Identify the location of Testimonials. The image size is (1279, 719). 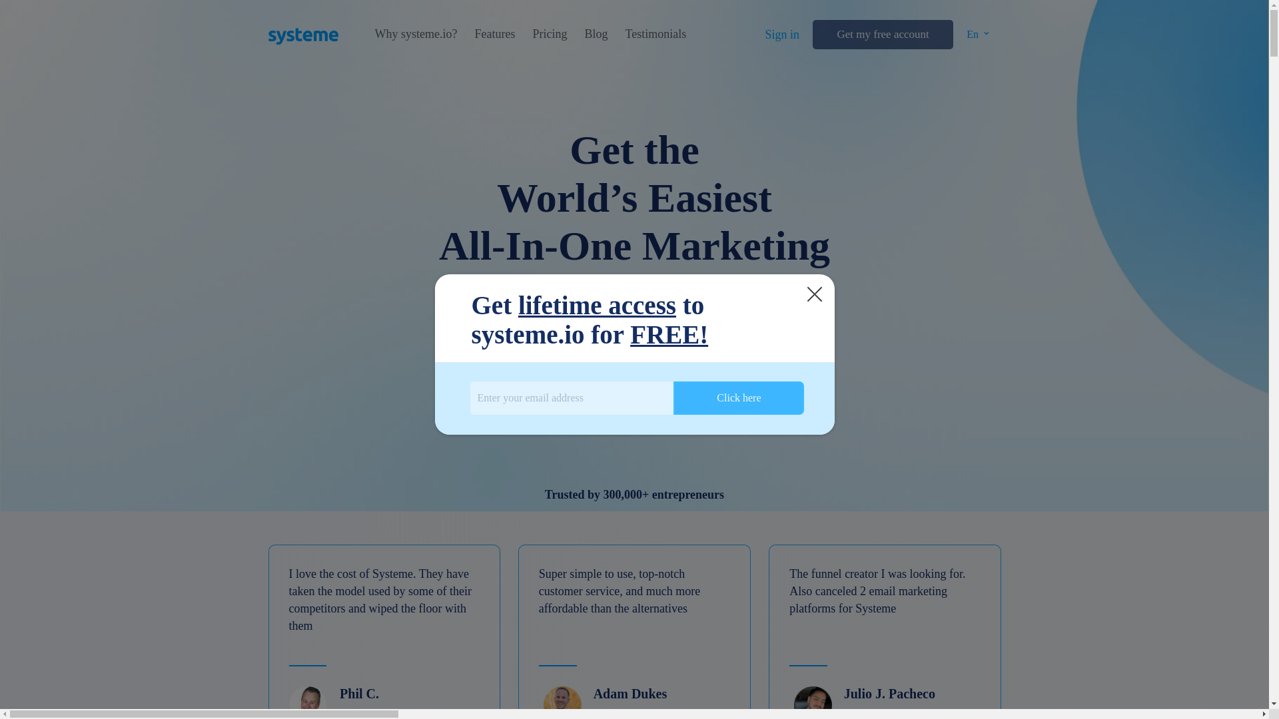
(655, 34).